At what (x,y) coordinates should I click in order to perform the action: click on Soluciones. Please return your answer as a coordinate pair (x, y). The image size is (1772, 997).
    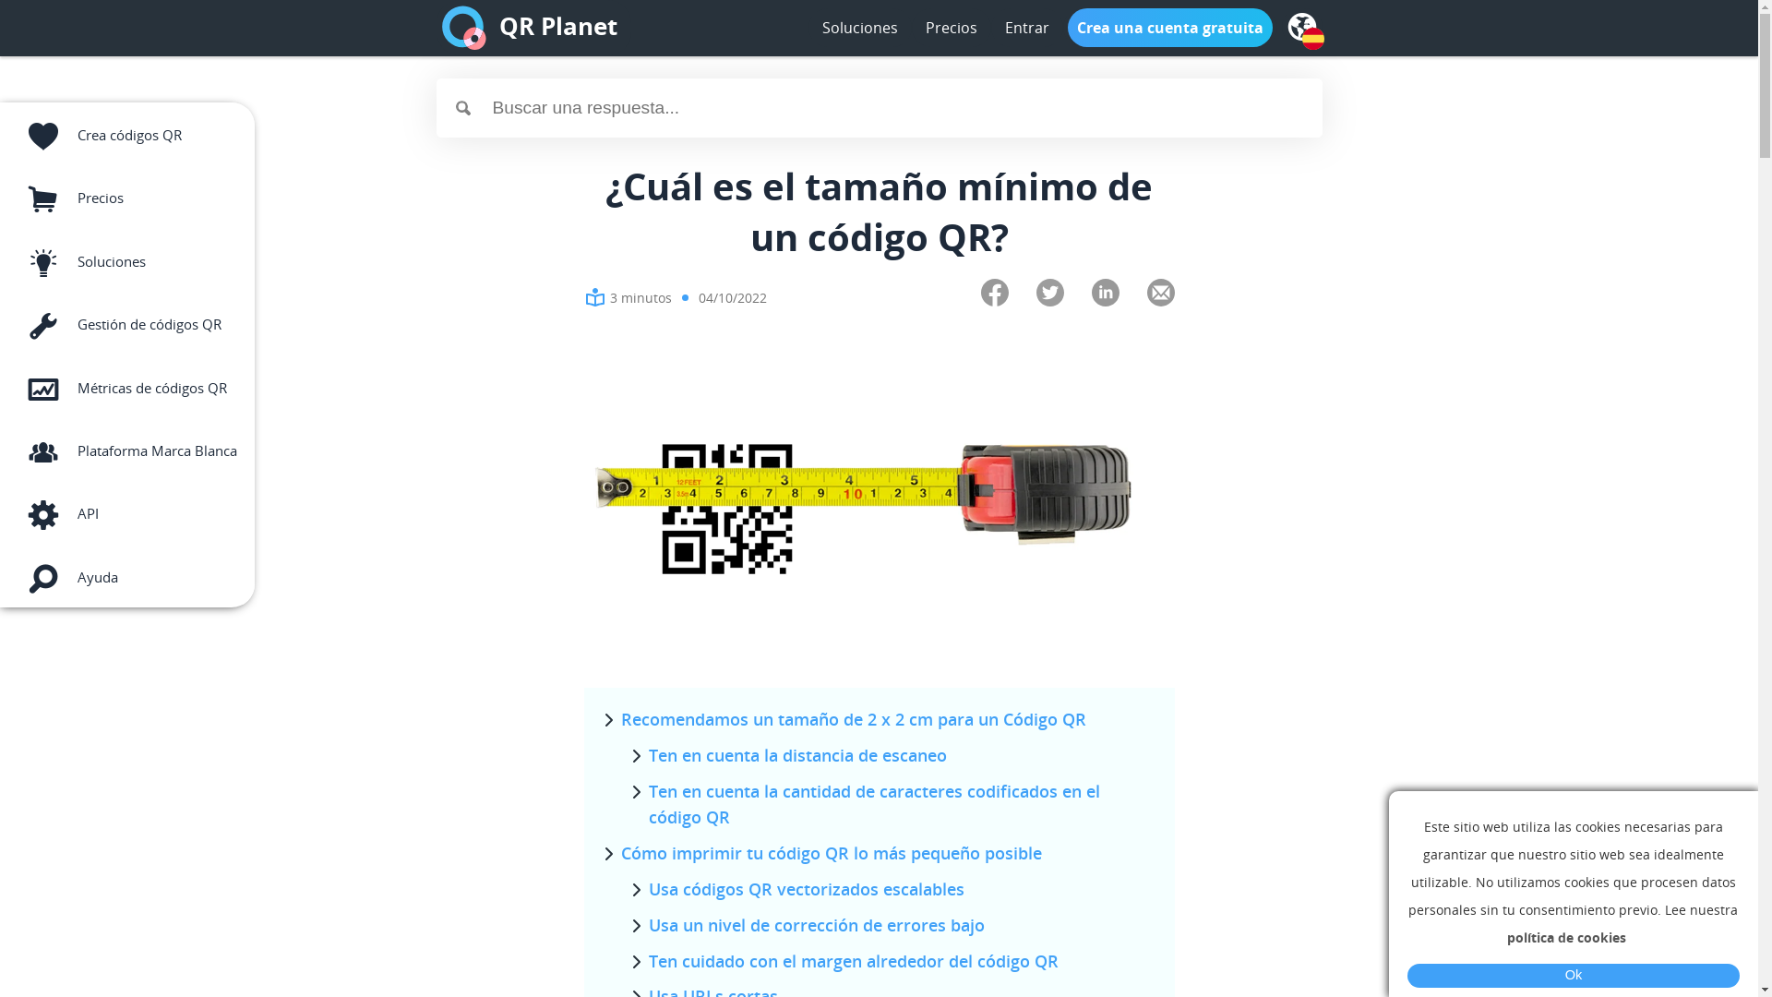
    Looking at the image, I should click on (127, 258).